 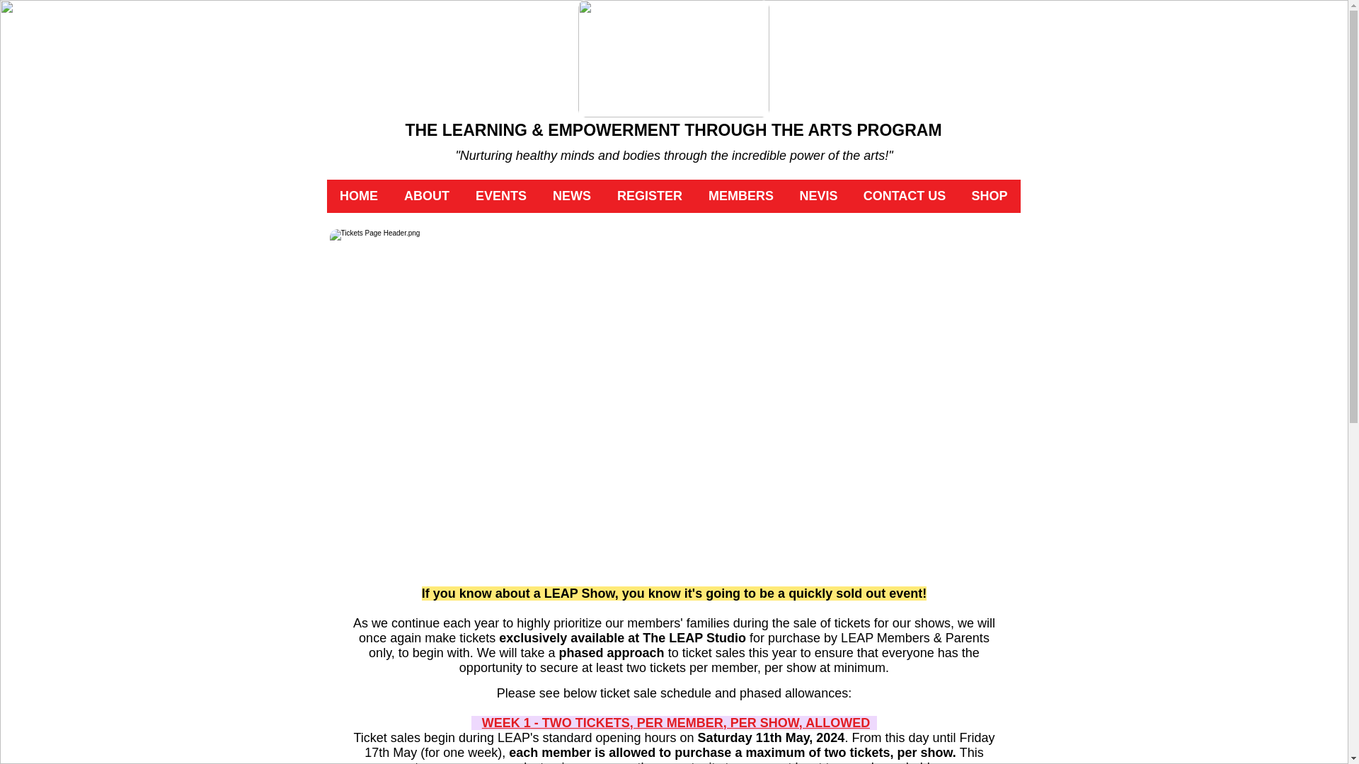 What do you see at coordinates (650, 196) in the screenshot?
I see `REGISTER` at bounding box center [650, 196].